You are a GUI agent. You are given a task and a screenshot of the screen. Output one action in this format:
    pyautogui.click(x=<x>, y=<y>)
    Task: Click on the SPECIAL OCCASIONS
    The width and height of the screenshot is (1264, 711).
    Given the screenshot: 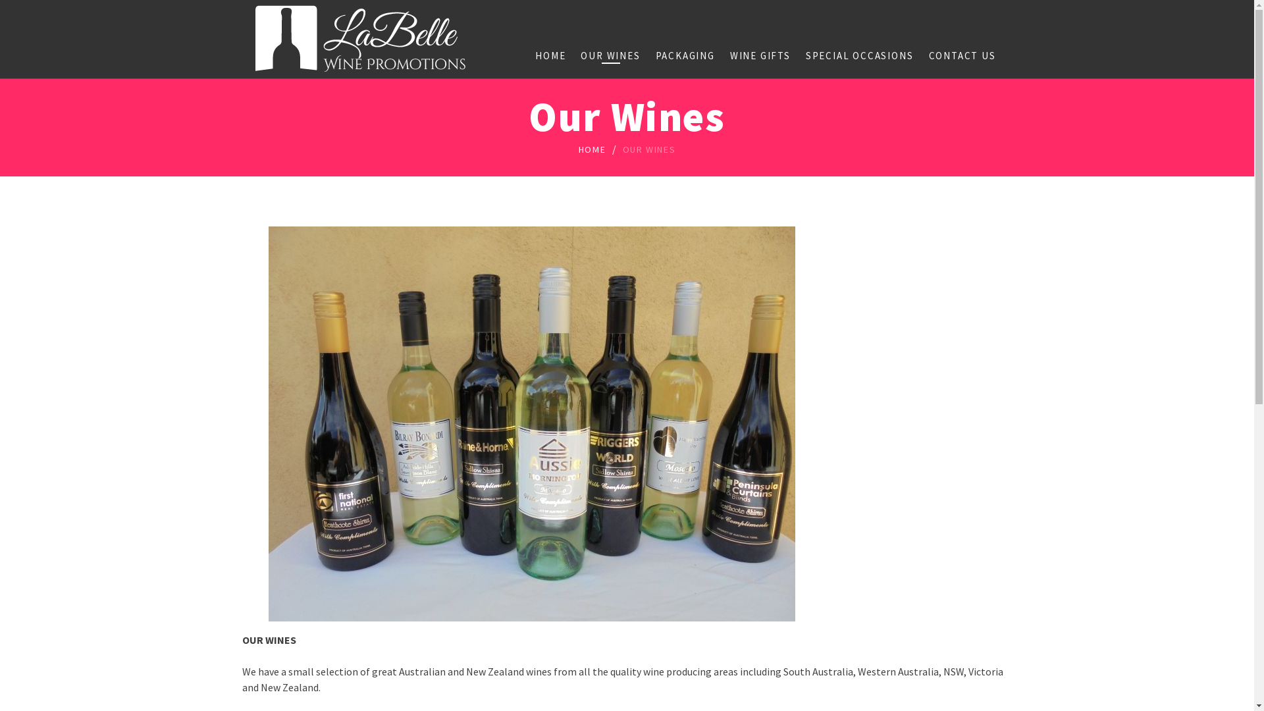 What is the action you would take?
    pyautogui.click(x=860, y=56)
    